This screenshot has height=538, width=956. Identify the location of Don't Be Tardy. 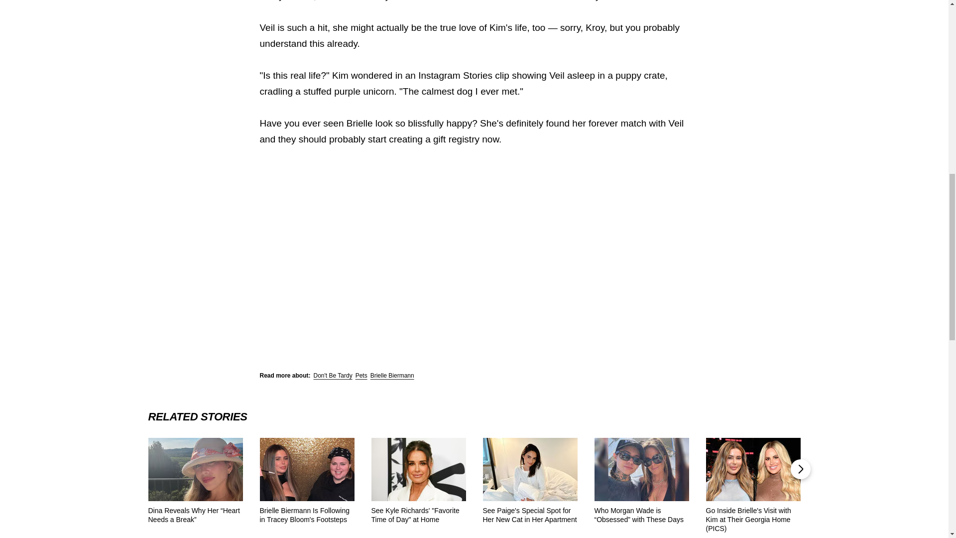
(333, 376).